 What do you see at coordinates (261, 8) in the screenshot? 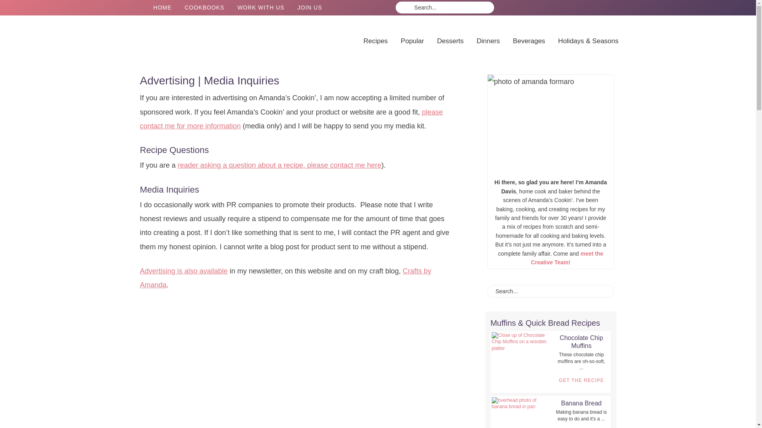
I see `WORK WITH US` at bounding box center [261, 8].